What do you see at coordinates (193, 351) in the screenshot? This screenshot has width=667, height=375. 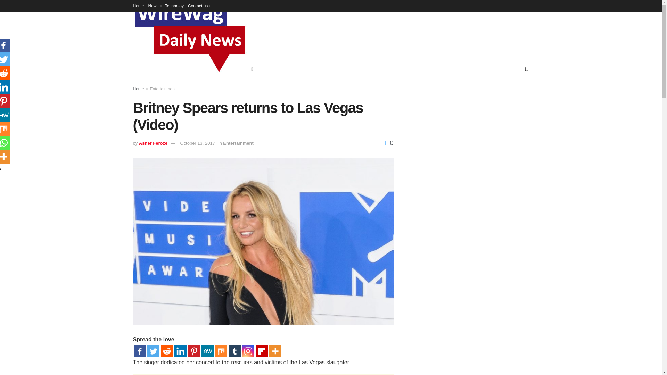 I see `Pinterest` at bounding box center [193, 351].